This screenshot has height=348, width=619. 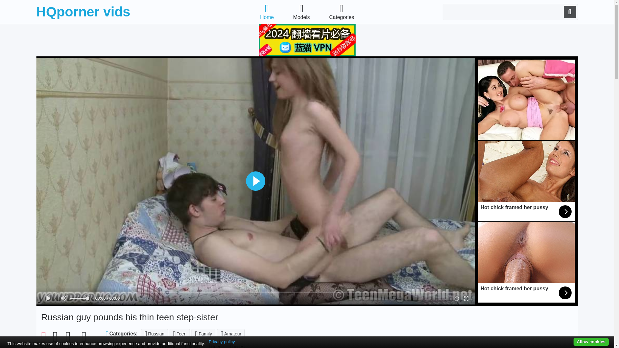 I want to click on Search, so click(x=569, y=12).